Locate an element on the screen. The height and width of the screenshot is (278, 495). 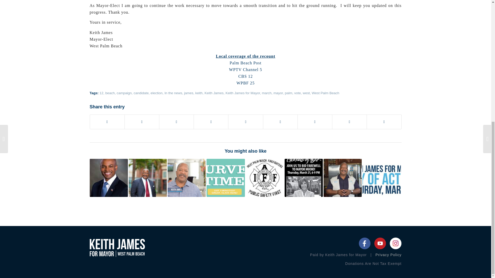
Keith James is located at coordinates (214, 93).